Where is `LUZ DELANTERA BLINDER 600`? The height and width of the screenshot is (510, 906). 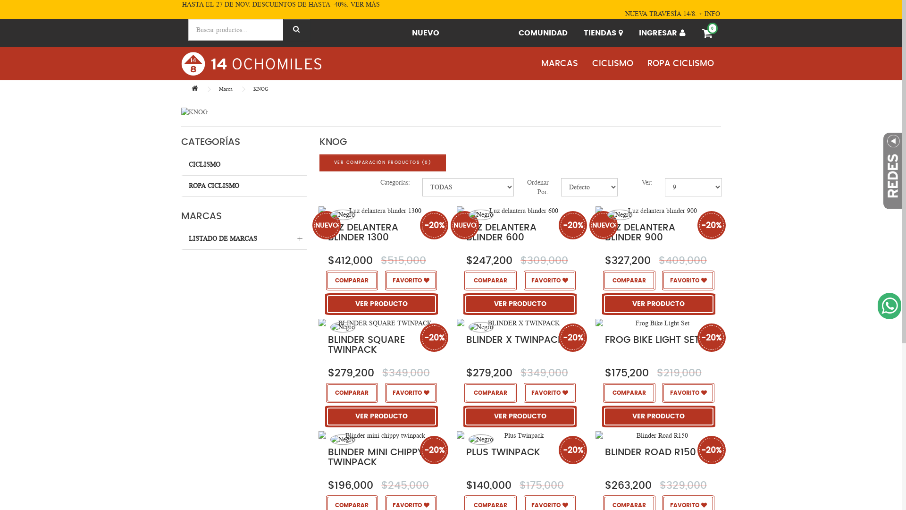
LUZ DELANTERA BLINDER 600 is located at coordinates (501, 232).